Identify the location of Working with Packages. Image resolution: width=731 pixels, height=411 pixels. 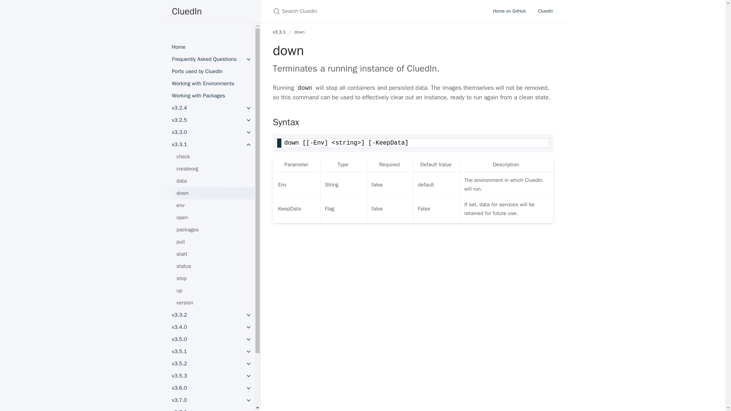
(207, 96).